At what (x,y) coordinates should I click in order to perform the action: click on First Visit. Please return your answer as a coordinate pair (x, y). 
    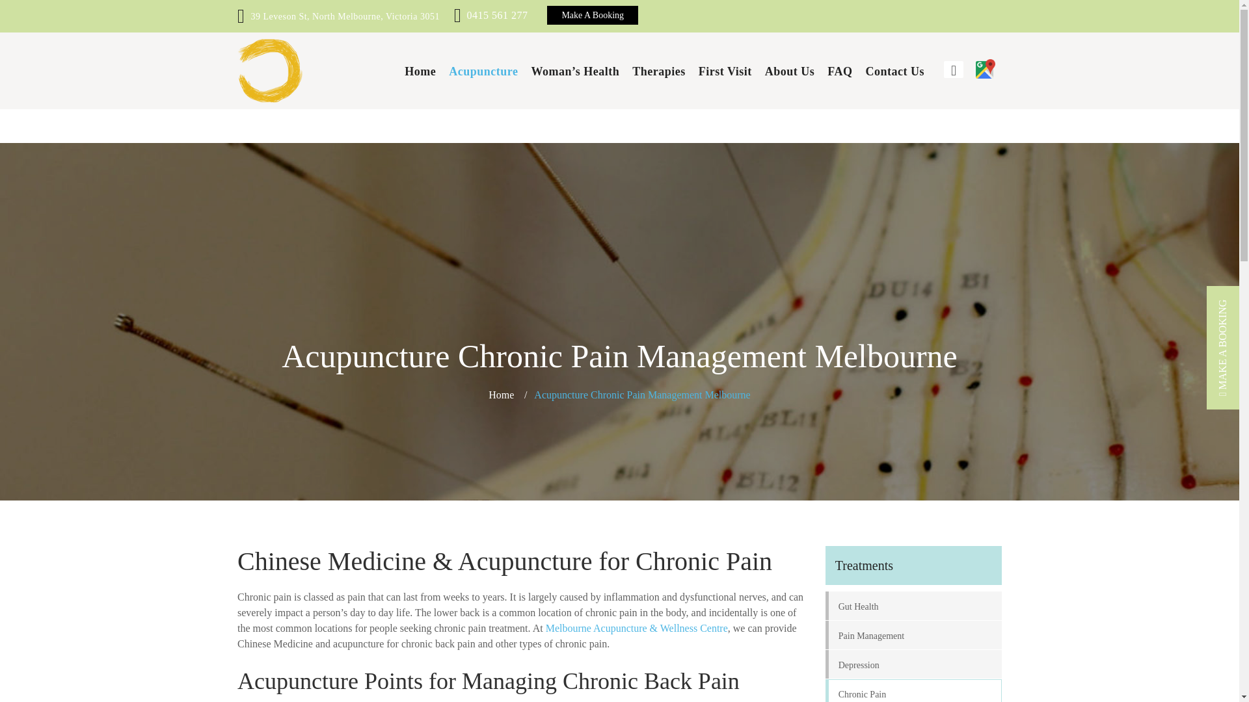
    Looking at the image, I should click on (725, 71).